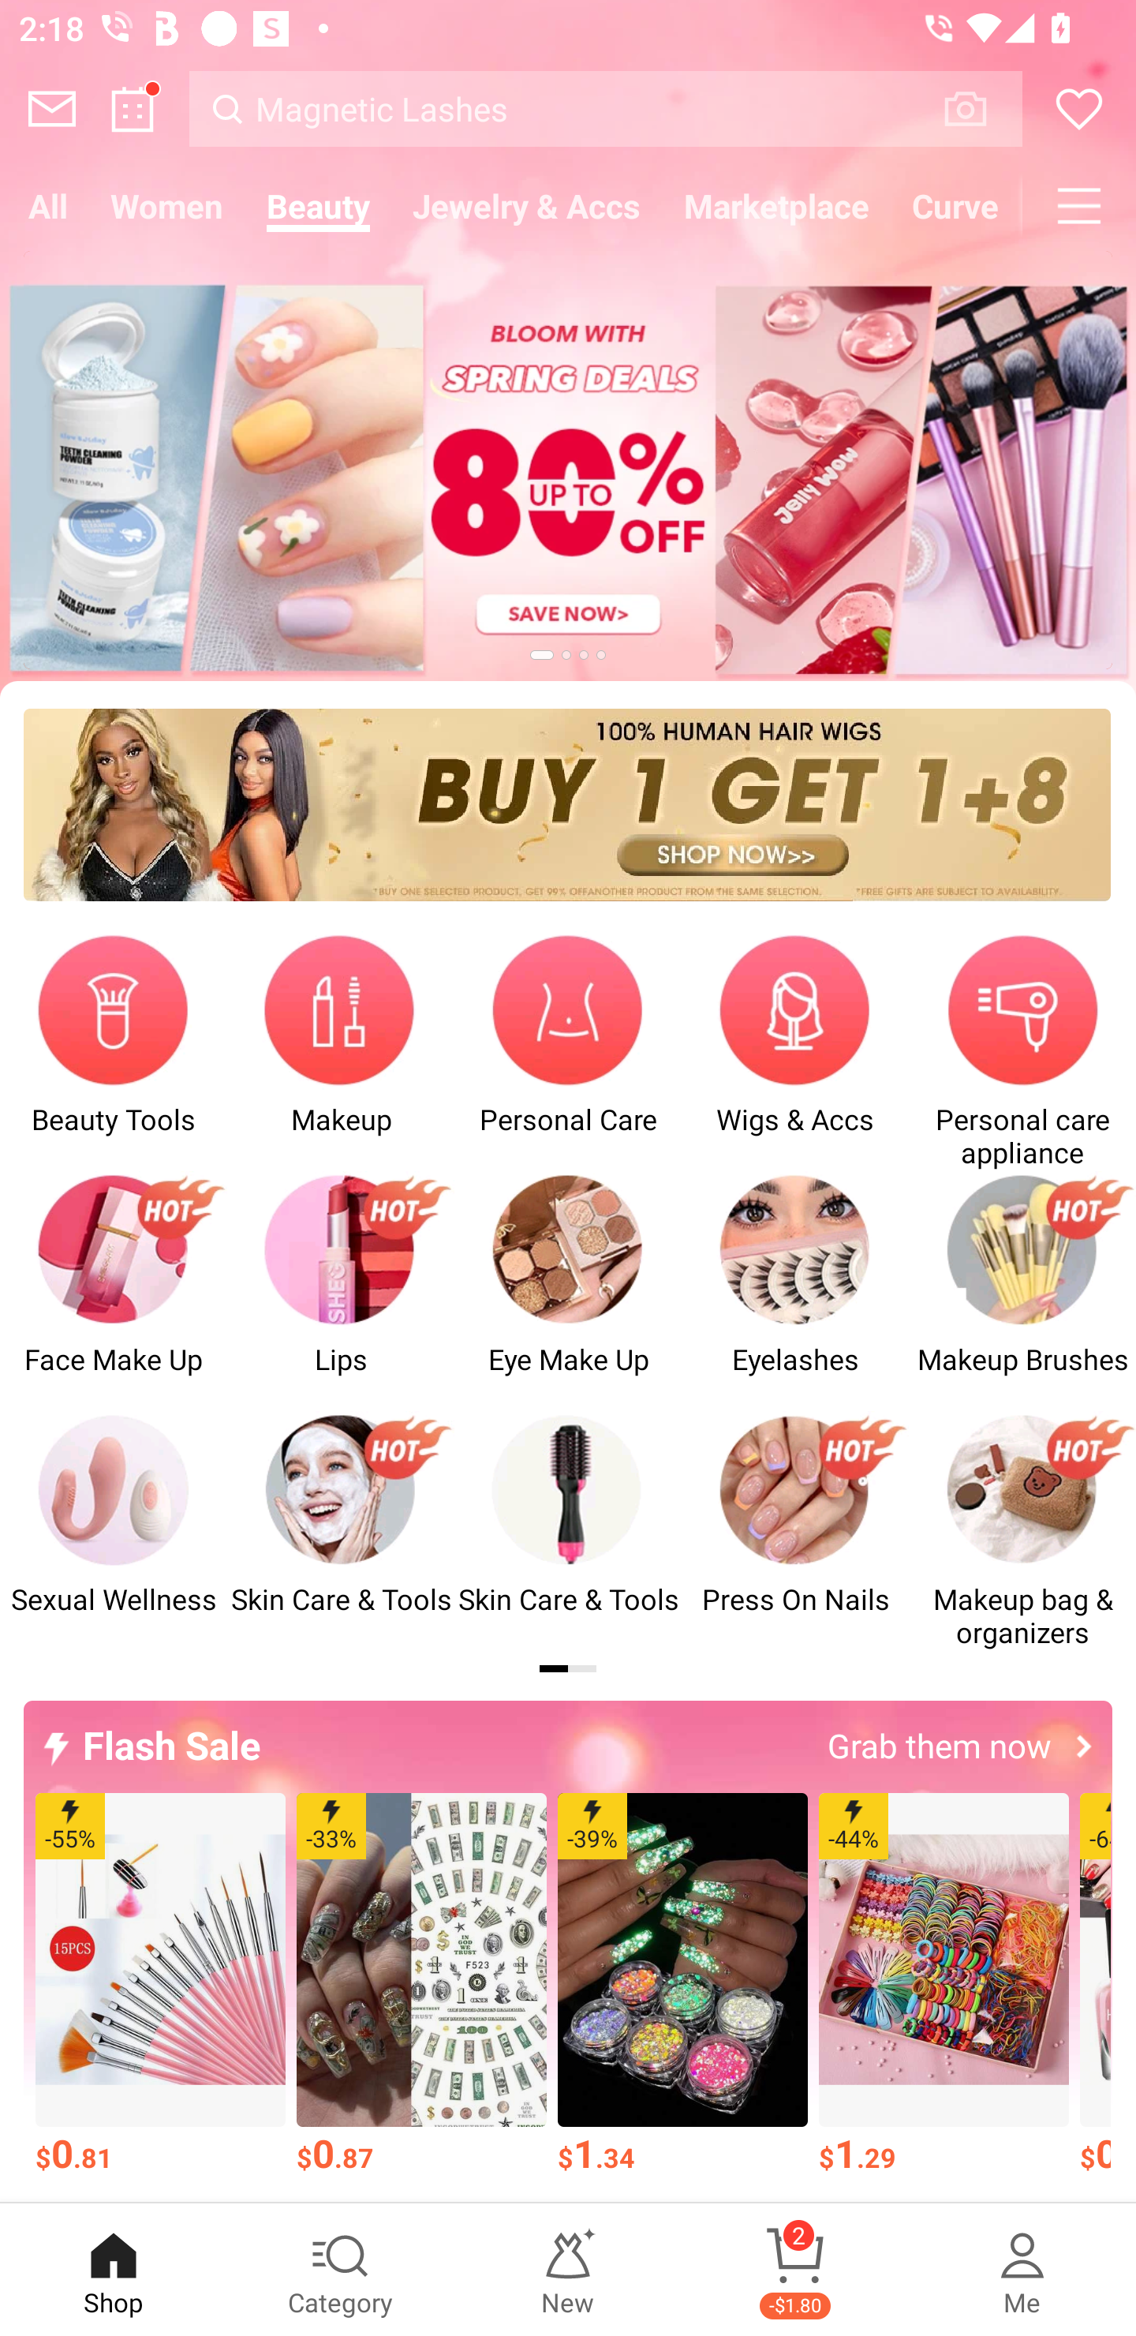  What do you see at coordinates (1022, 1290) in the screenshot?
I see `Makeup Brushes` at bounding box center [1022, 1290].